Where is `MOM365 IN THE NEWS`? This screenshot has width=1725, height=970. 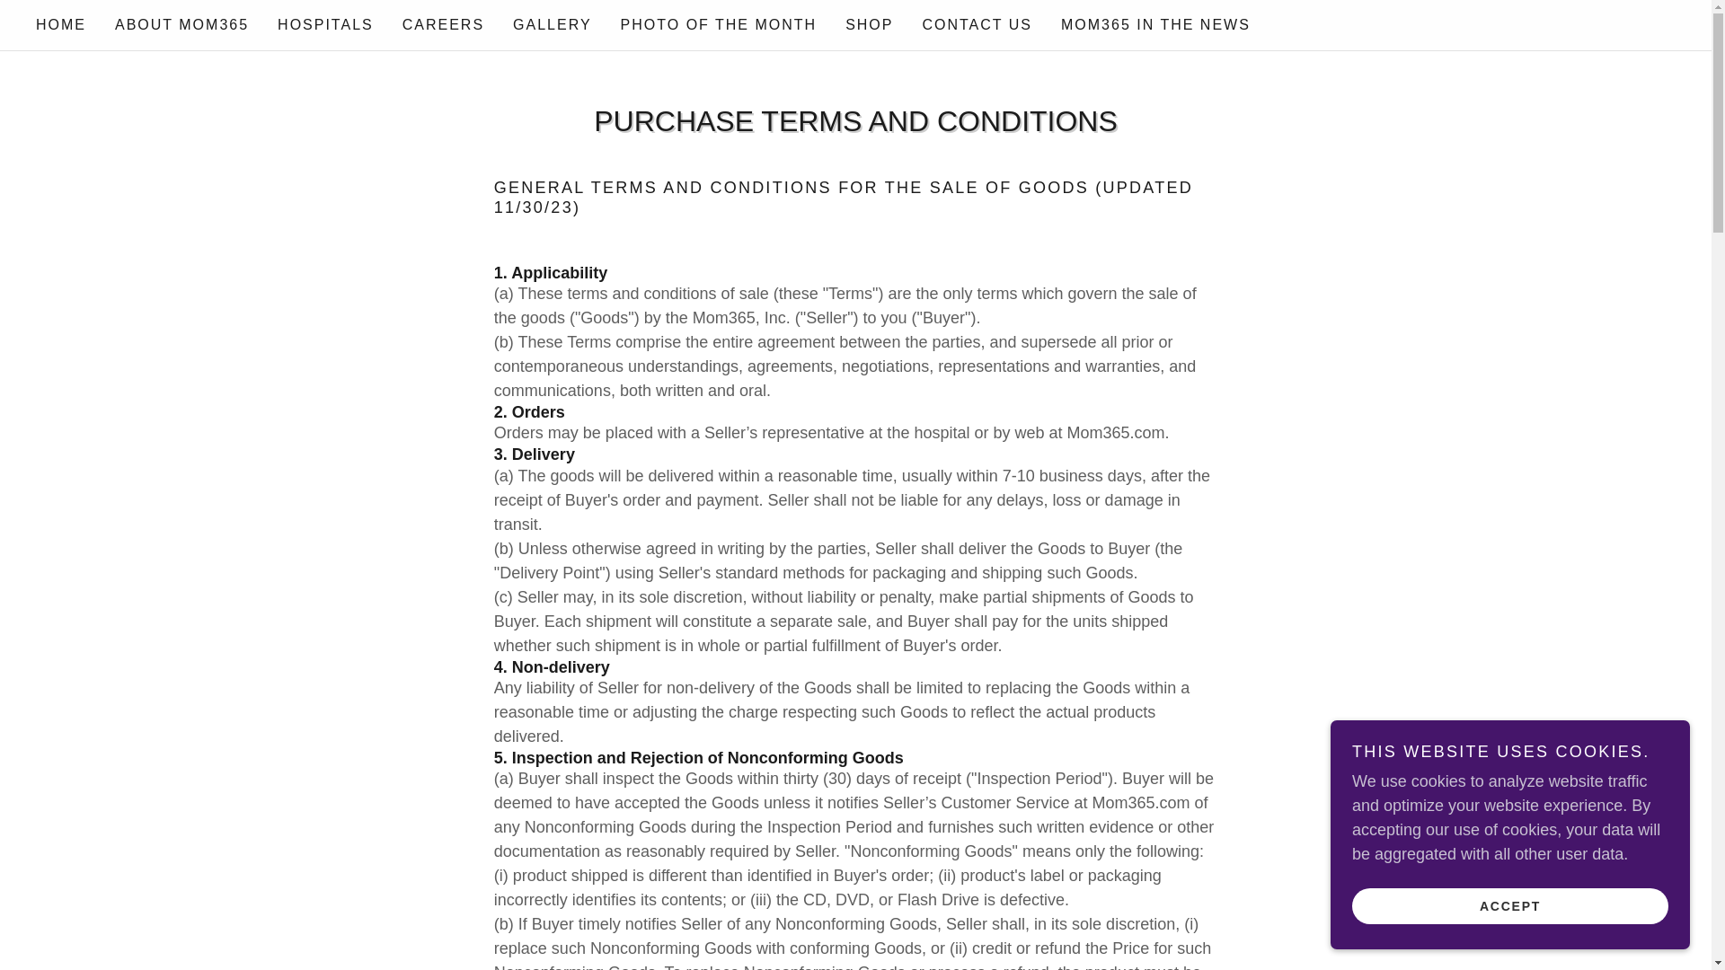 MOM365 IN THE NEWS is located at coordinates (1155, 25).